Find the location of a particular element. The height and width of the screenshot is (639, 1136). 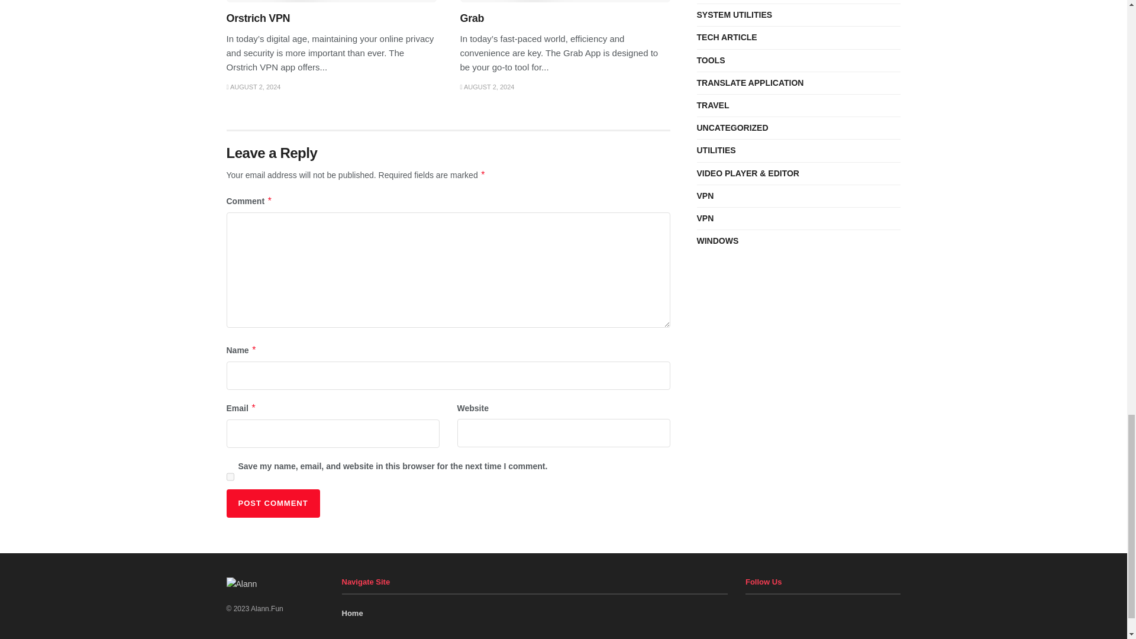

Post Comment is located at coordinates (272, 503).